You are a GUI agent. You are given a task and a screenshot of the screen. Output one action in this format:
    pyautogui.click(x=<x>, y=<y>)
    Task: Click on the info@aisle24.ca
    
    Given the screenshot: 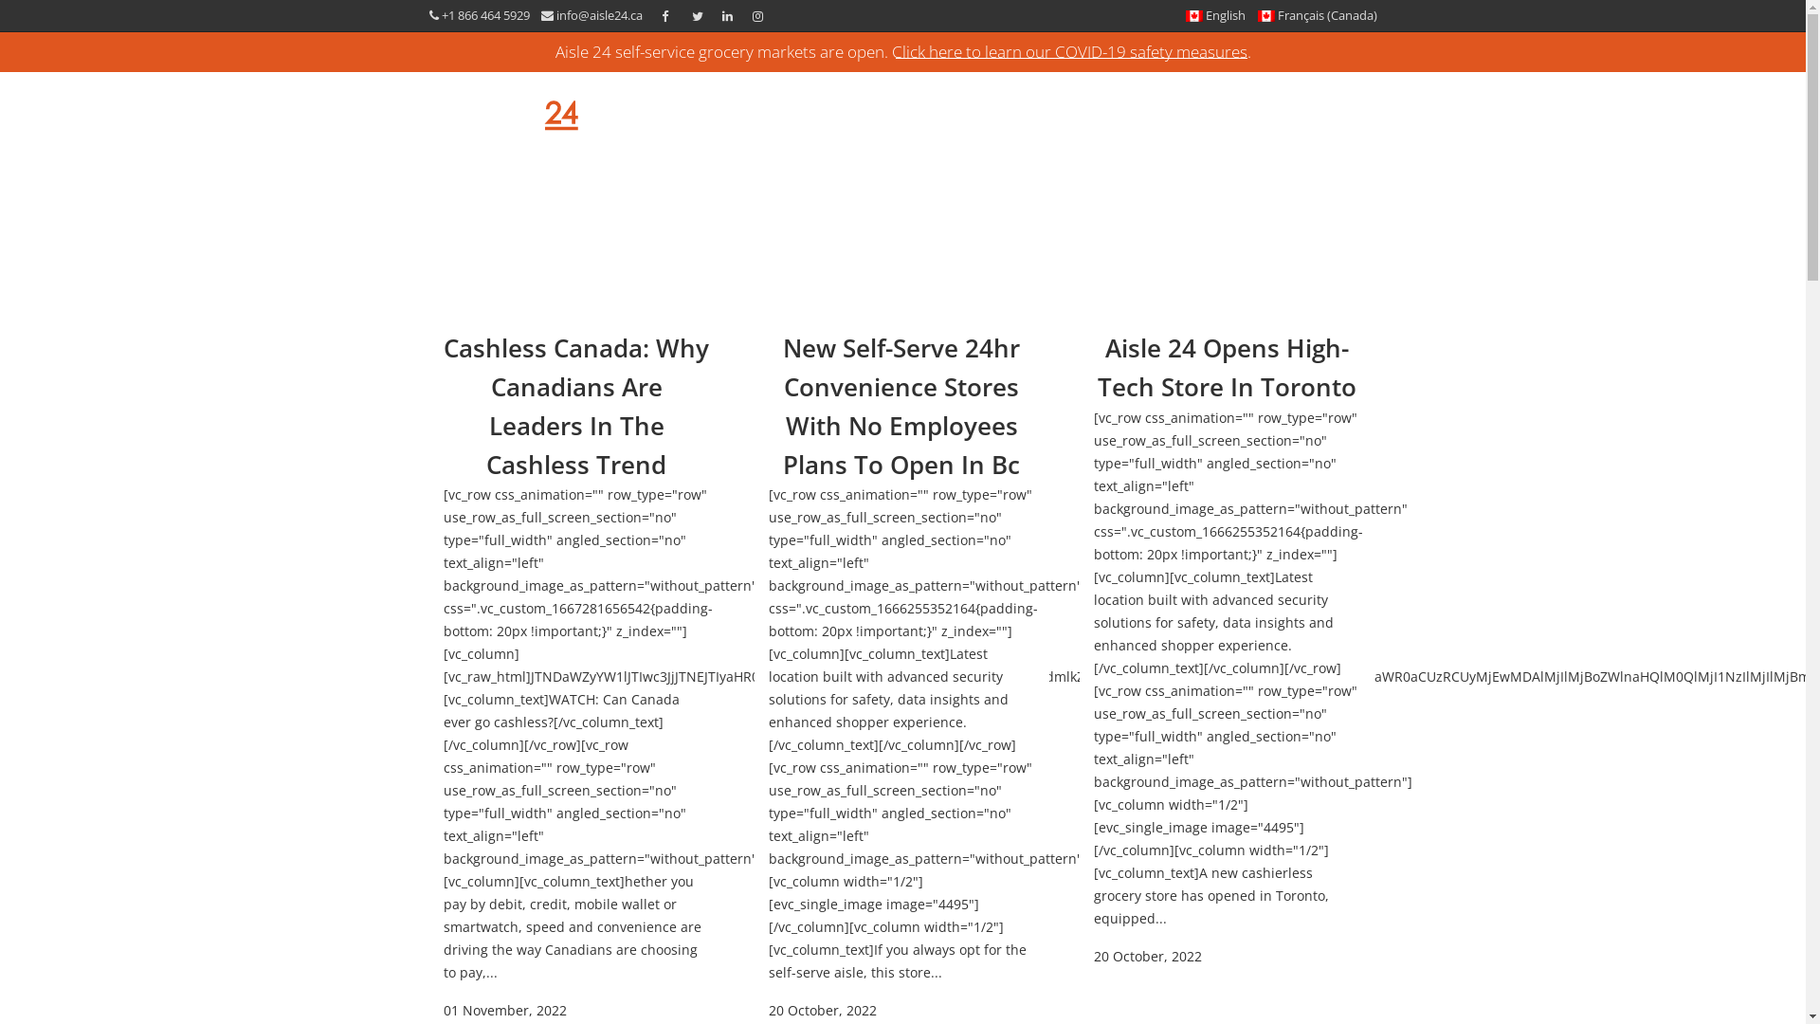 What is the action you would take?
    pyautogui.click(x=598, y=15)
    